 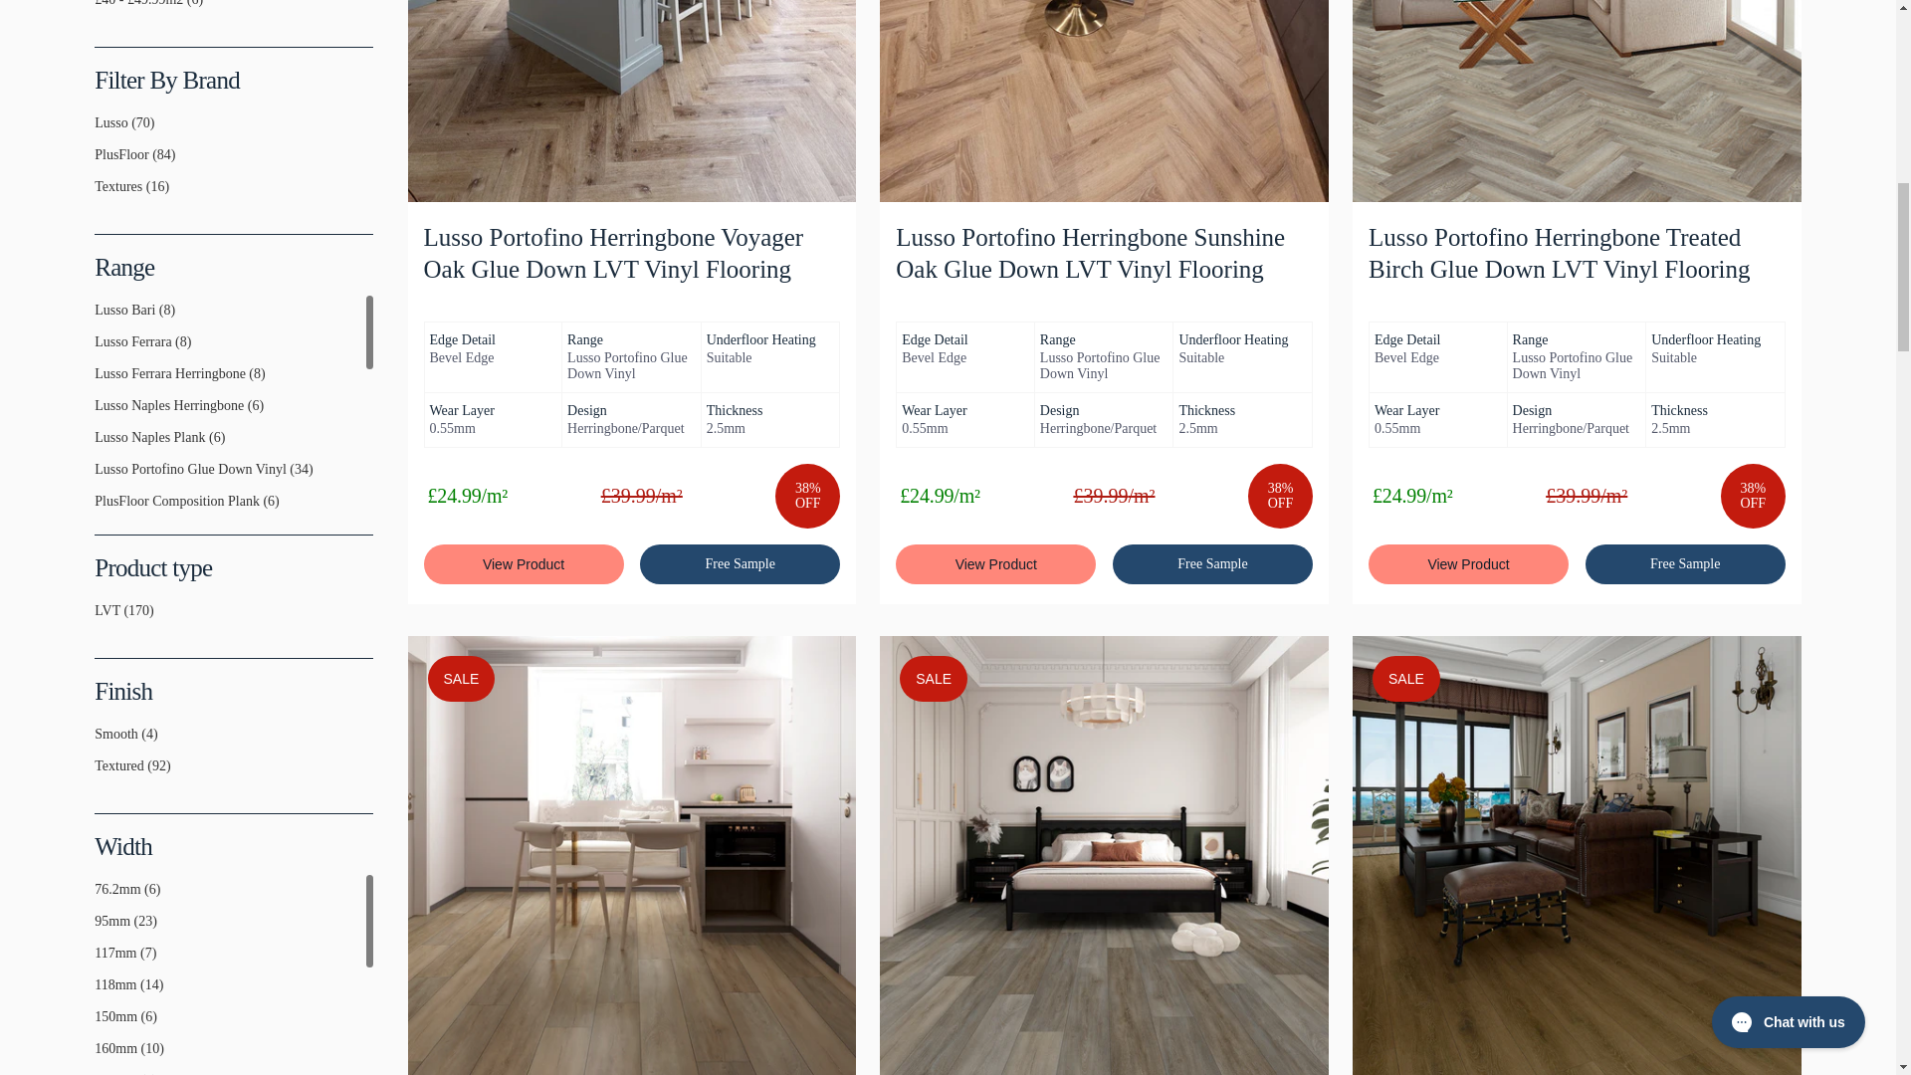 What do you see at coordinates (102, 478) in the screenshot?
I see `Lusso Portofino Glue Down Vinyl` at bounding box center [102, 478].